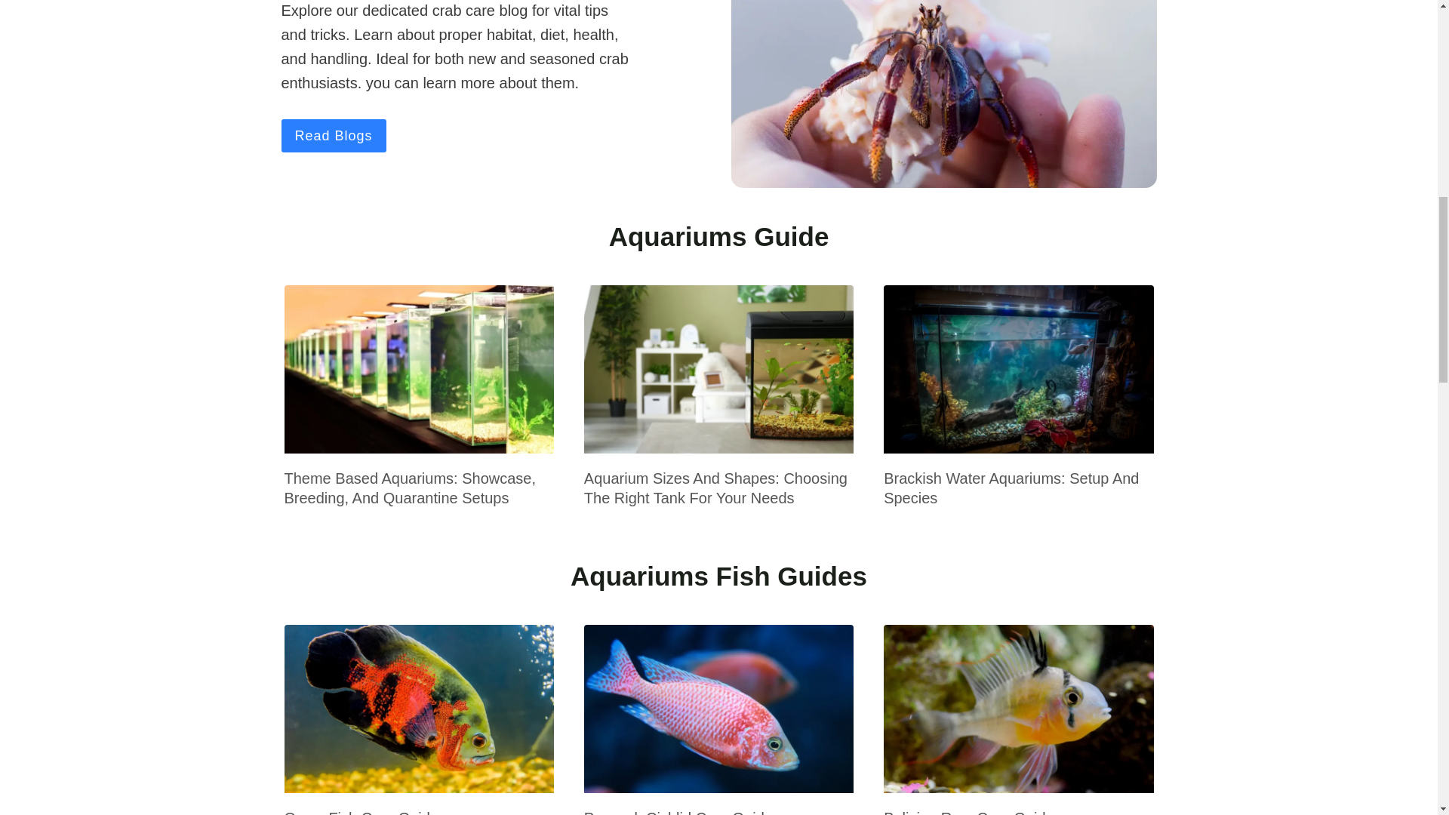 This screenshot has height=815, width=1449. I want to click on Brackish Water Aquariums: Setup And Species, so click(1011, 487).